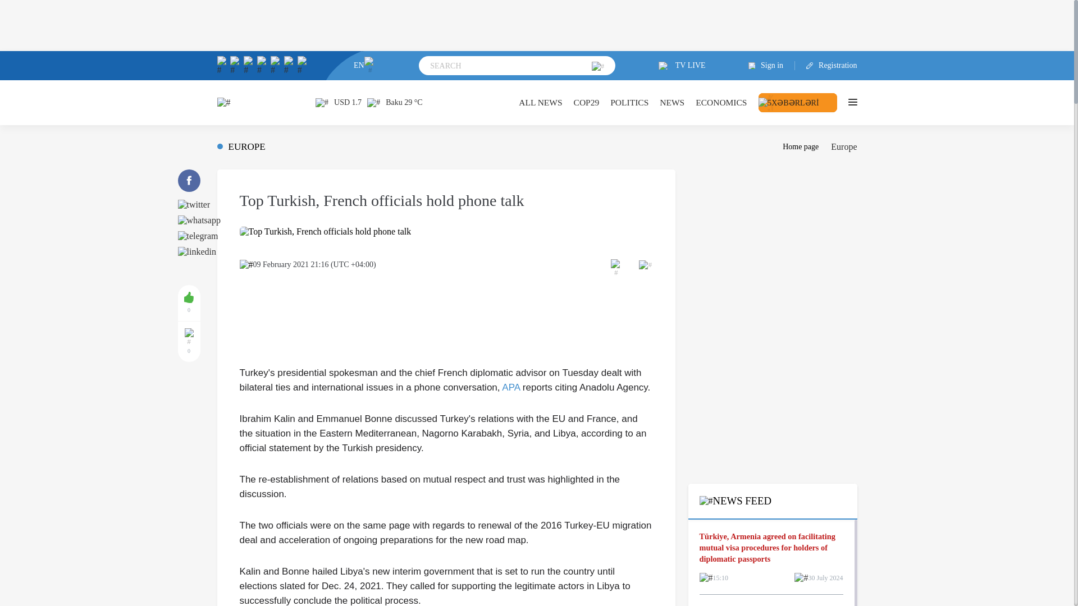 The width and height of the screenshot is (1078, 606). What do you see at coordinates (721, 102) in the screenshot?
I see `ECONOMICS` at bounding box center [721, 102].